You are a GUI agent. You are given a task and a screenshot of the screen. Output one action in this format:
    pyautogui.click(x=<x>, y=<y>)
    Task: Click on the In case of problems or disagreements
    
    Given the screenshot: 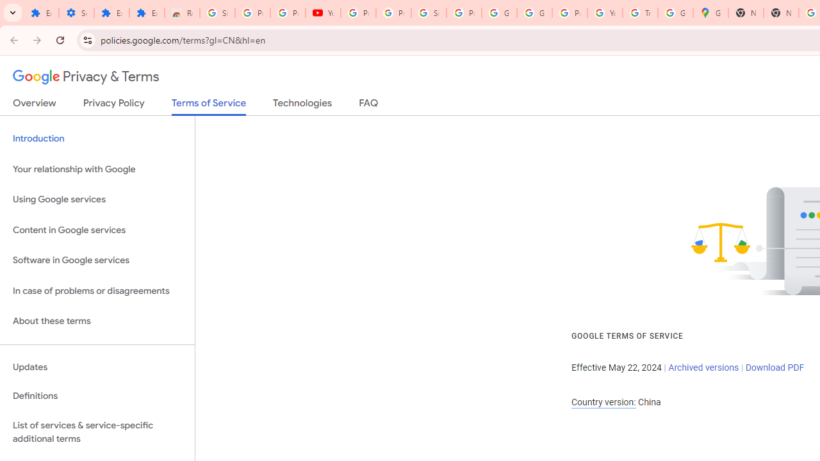 What is the action you would take?
    pyautogui.click(x=97, y=291)
    